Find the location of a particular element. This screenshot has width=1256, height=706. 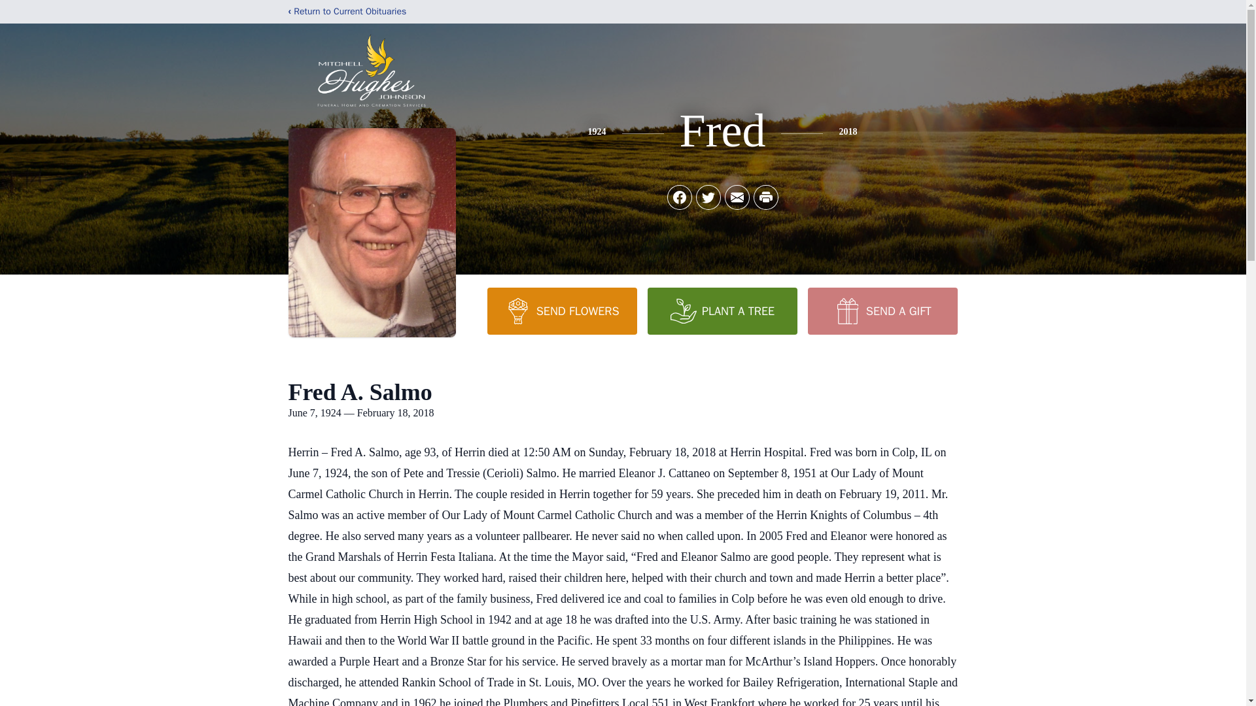

PLANT A TREE is located at coordinates (722, 311).